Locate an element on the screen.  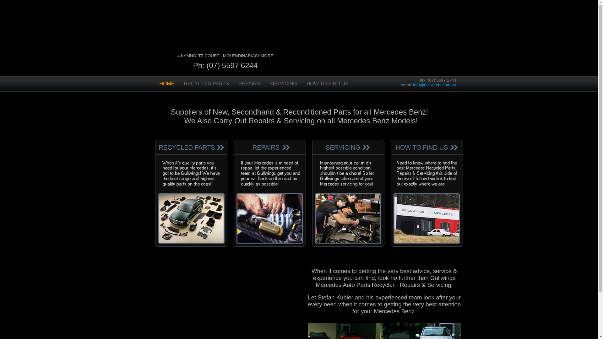
SERVICING is located at coordinates (283, 84).